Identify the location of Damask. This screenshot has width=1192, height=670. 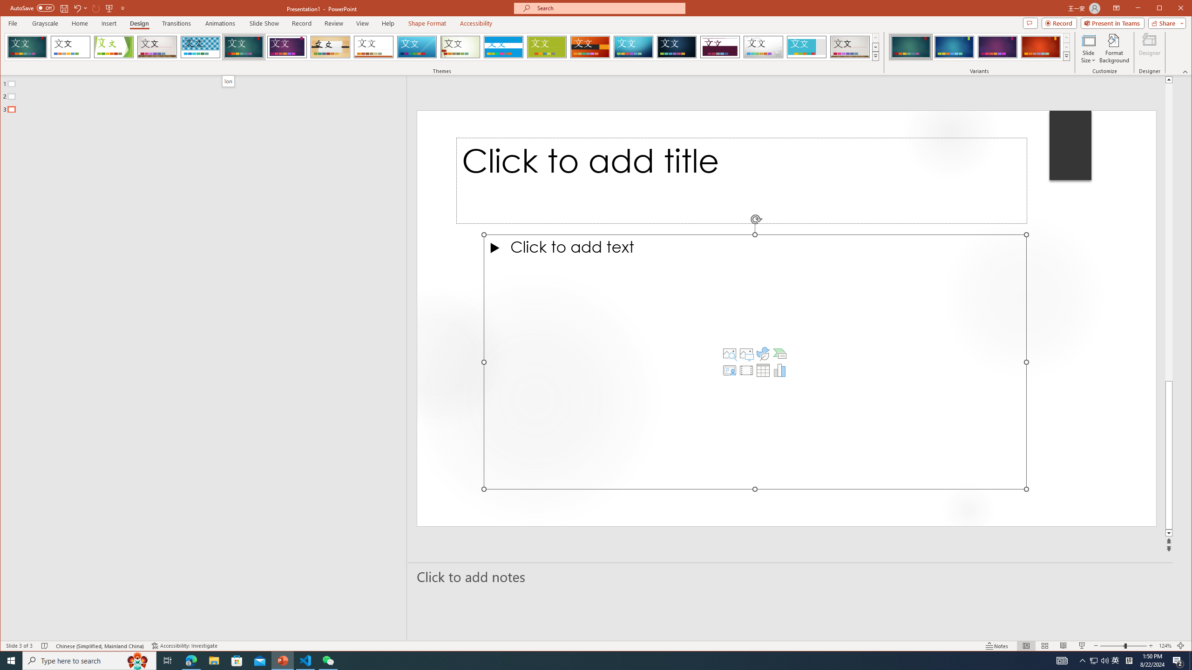
(677, 47).